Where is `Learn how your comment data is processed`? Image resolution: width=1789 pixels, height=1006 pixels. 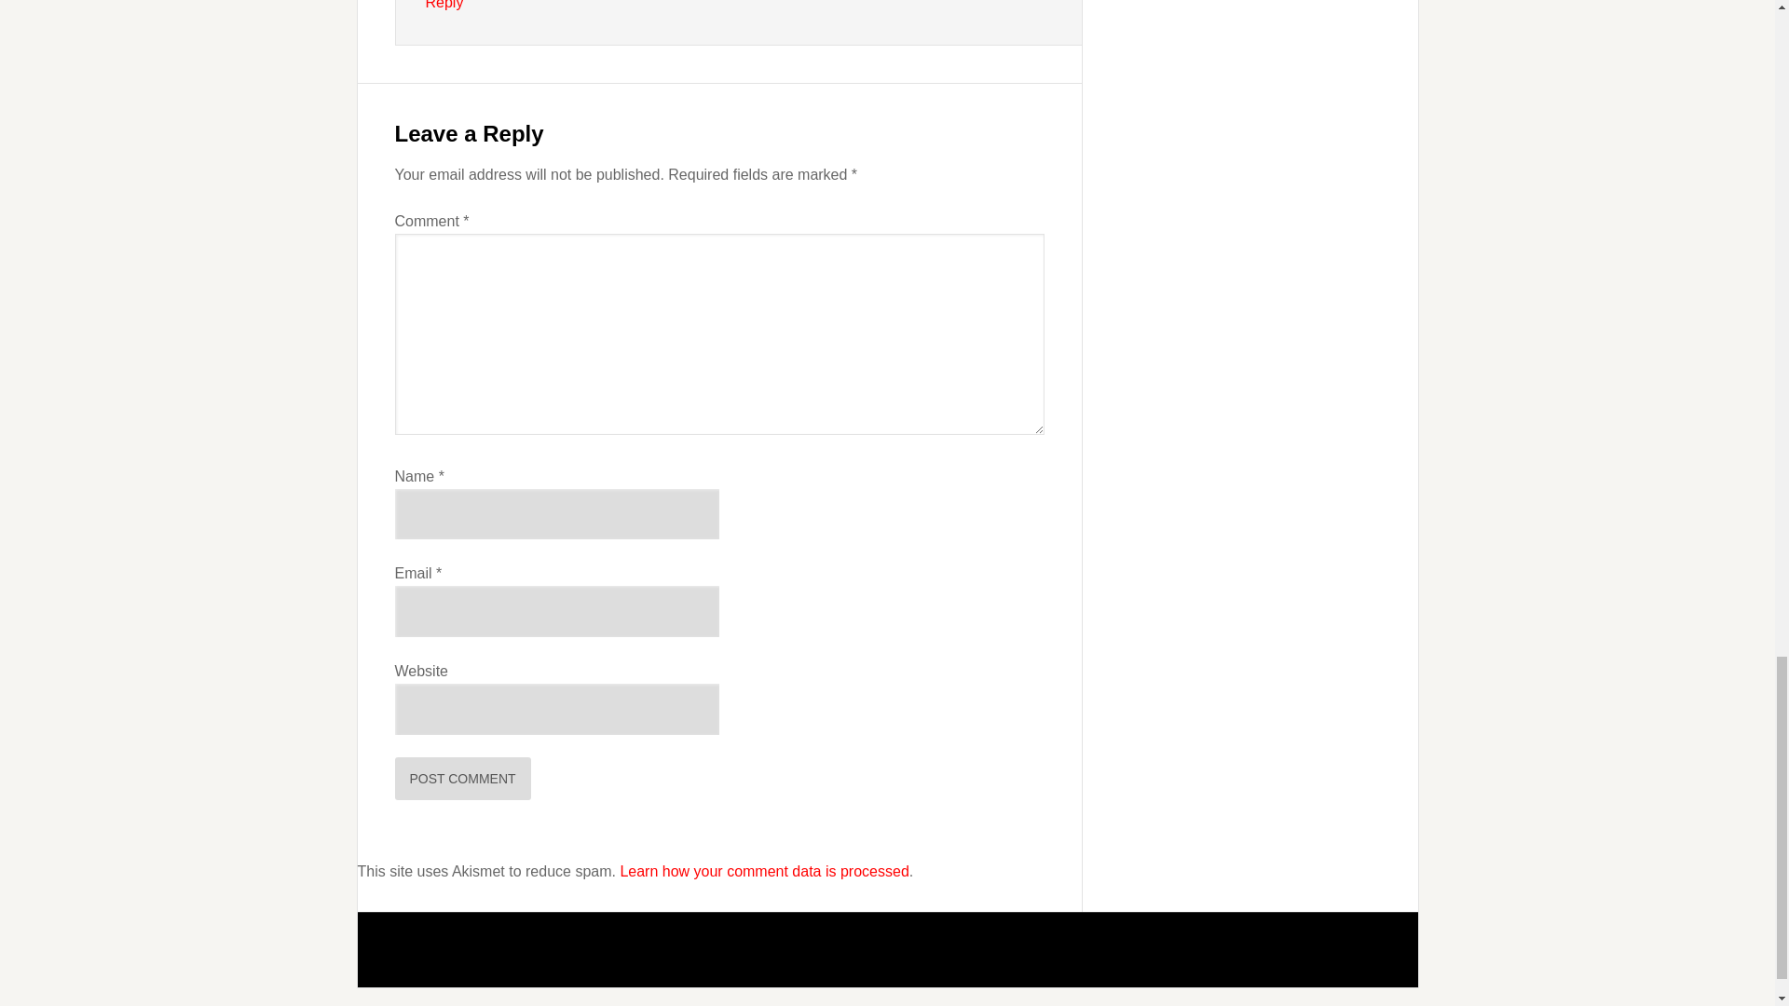
Learn how your comment data is processed is located at coordinates (764, 870).